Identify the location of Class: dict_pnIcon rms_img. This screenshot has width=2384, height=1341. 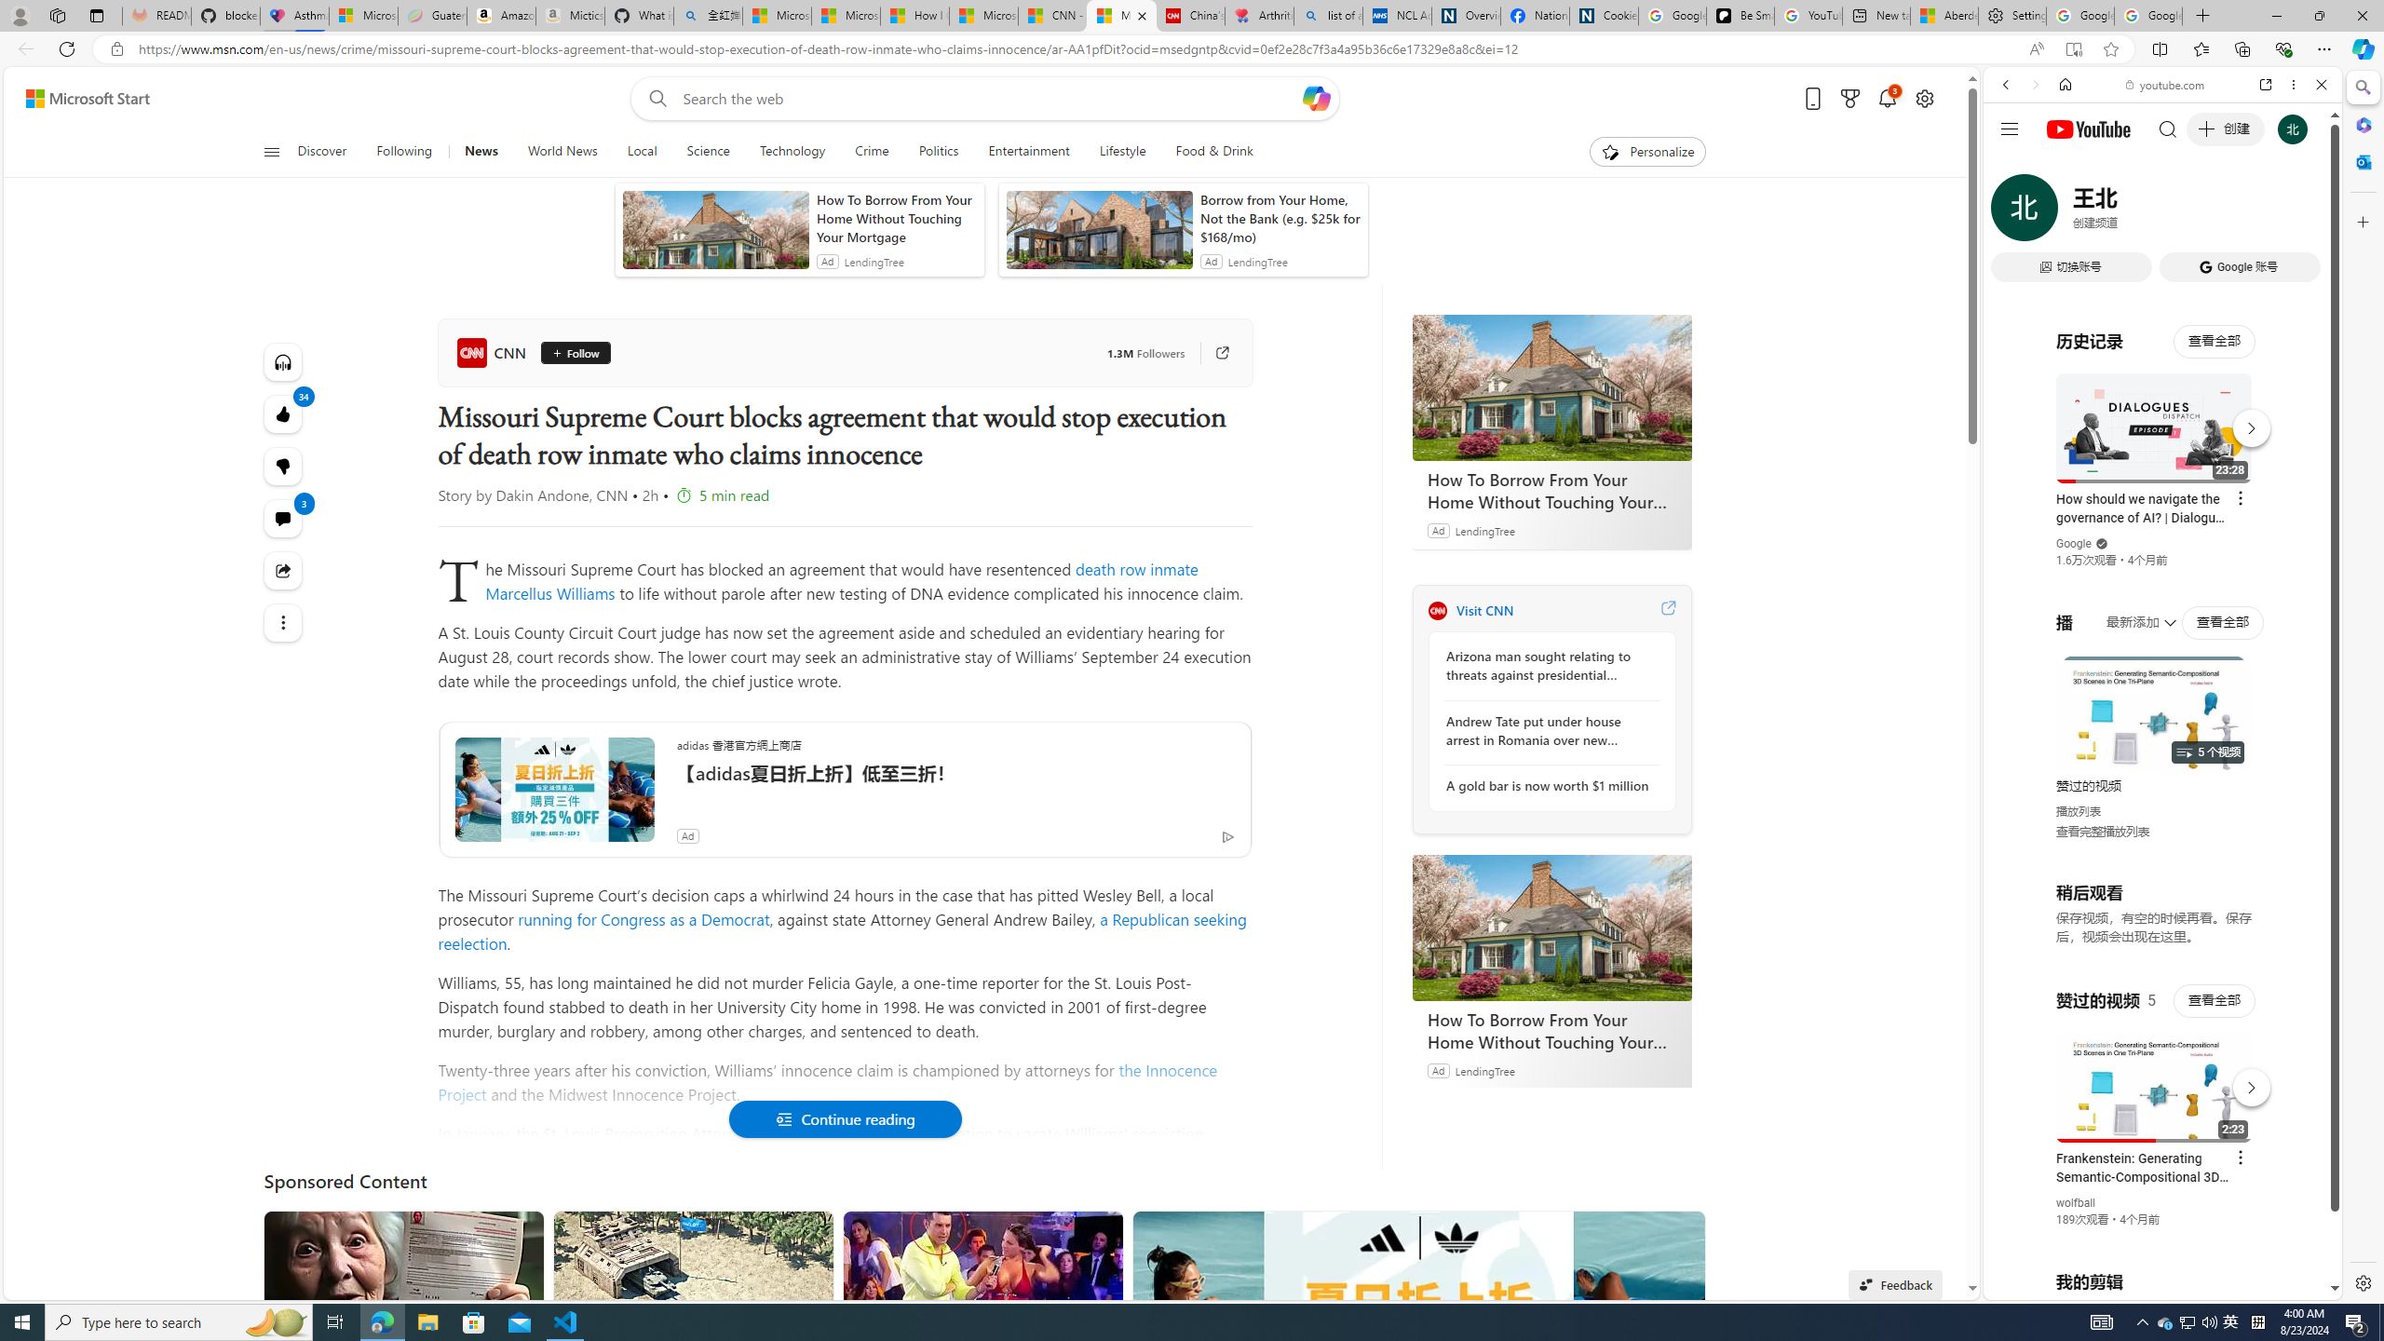
(2148, 1285).